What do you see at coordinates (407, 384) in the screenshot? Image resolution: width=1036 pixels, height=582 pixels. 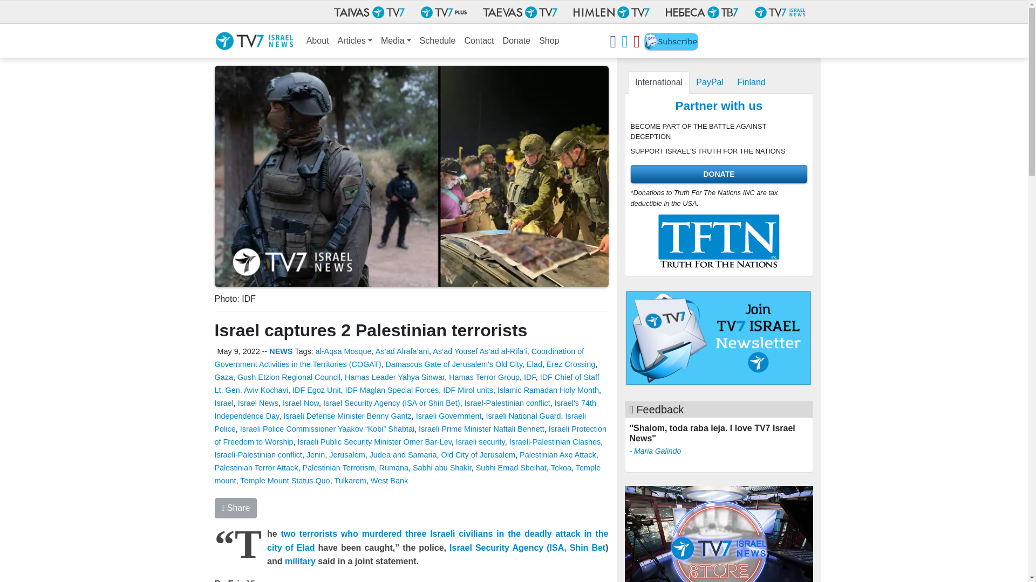 I see `IDF Chief of Staff Lt. Gen. Aviv Kochavi` at bounding box center [407, 384].